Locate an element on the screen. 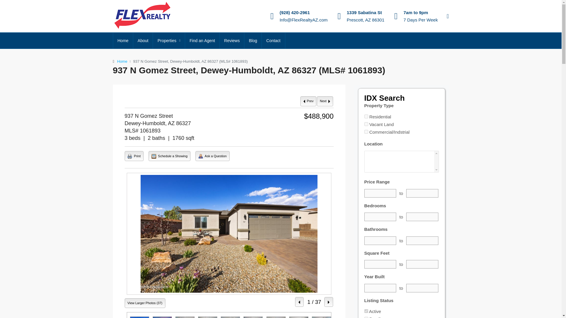 The image size is (566, 318). Home is located at coordinates (122, 61).